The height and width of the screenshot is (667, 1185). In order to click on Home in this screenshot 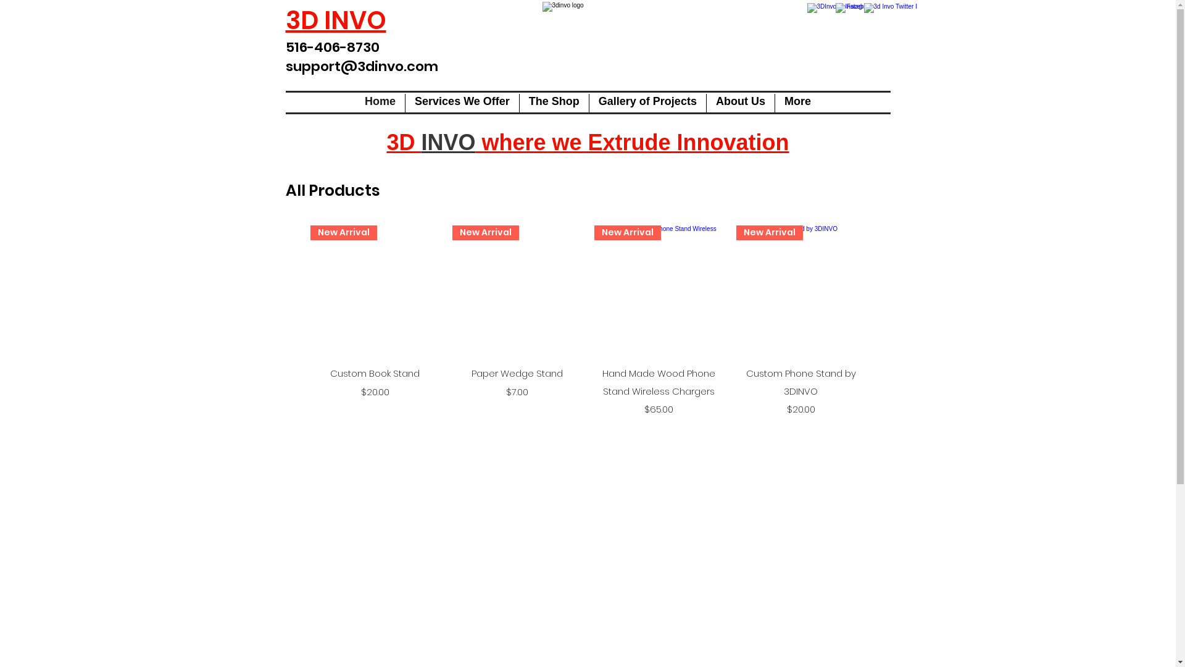, I will do `click(380, 103)`.